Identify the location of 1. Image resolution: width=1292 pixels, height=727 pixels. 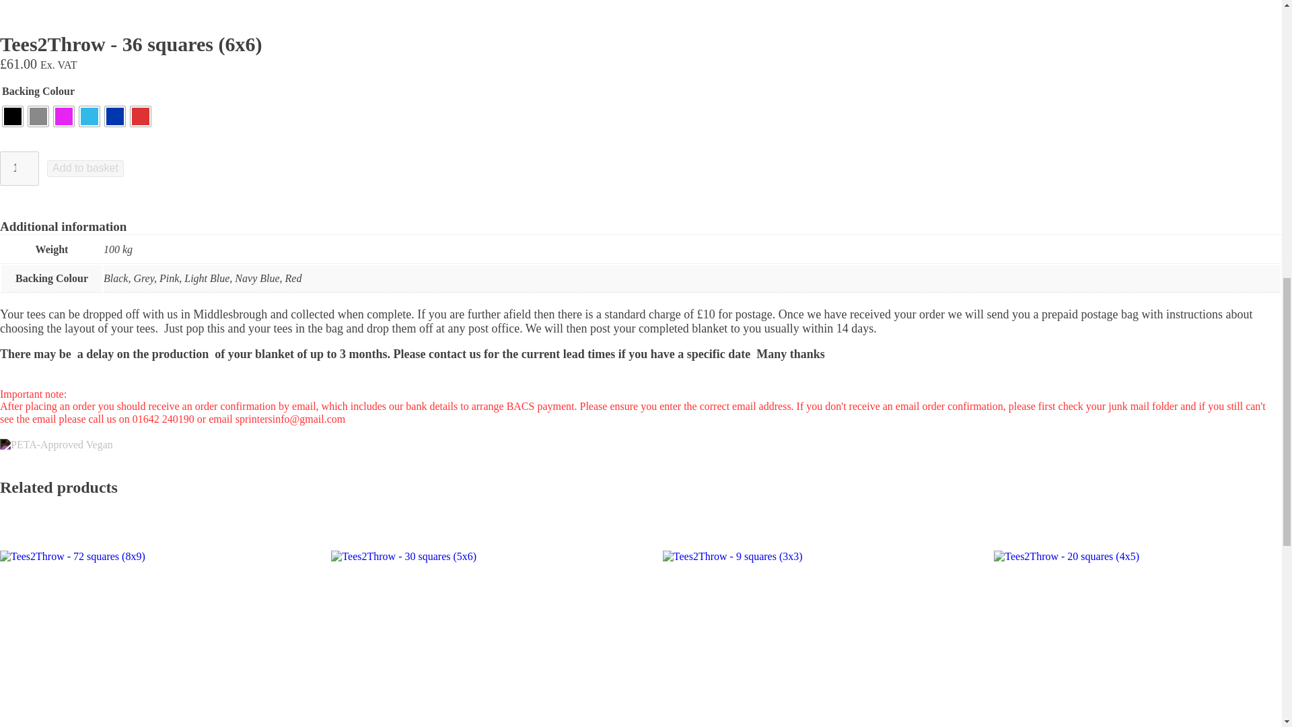
(19, 168).